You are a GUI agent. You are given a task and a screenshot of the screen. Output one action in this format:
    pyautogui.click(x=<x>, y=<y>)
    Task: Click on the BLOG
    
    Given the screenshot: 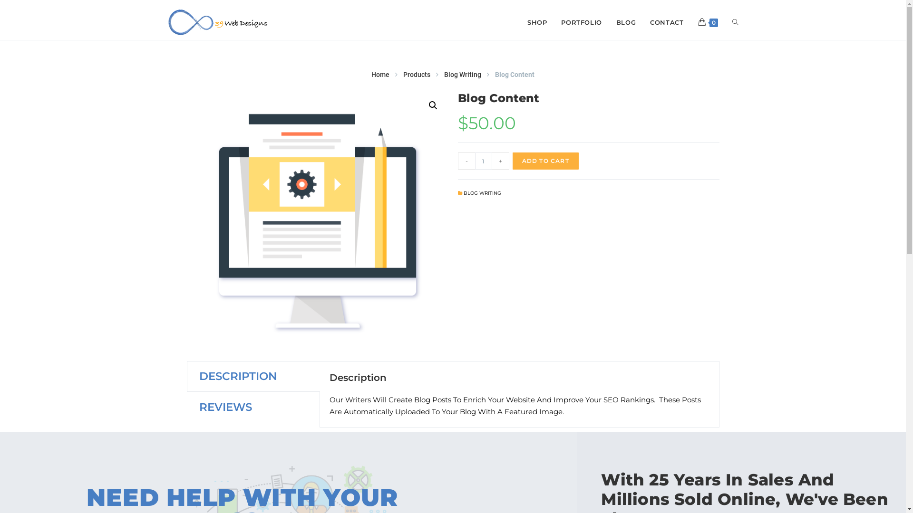 What is the action you would take?
    pyautogui.click(x=626, y=22)
    